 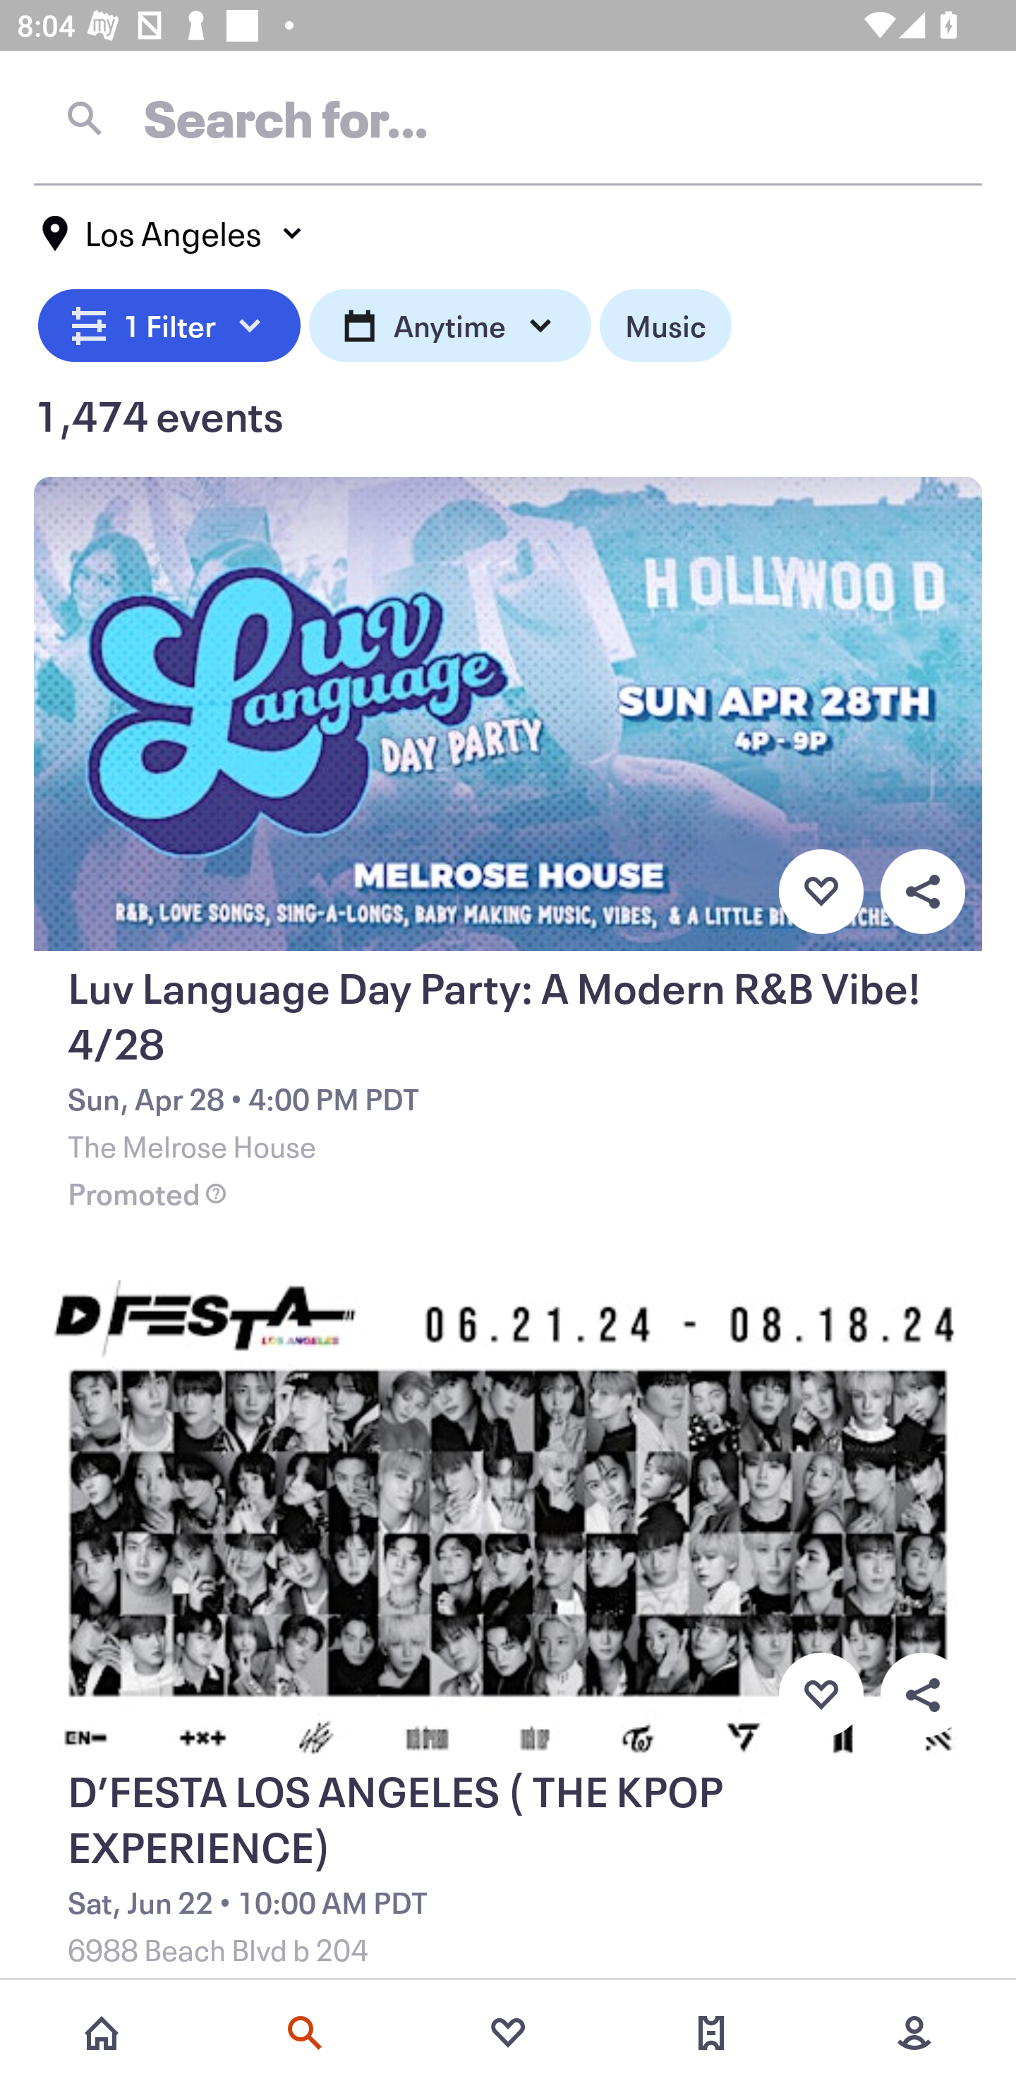 I want to click on Overflow menu button, so click(x=922, y=891).